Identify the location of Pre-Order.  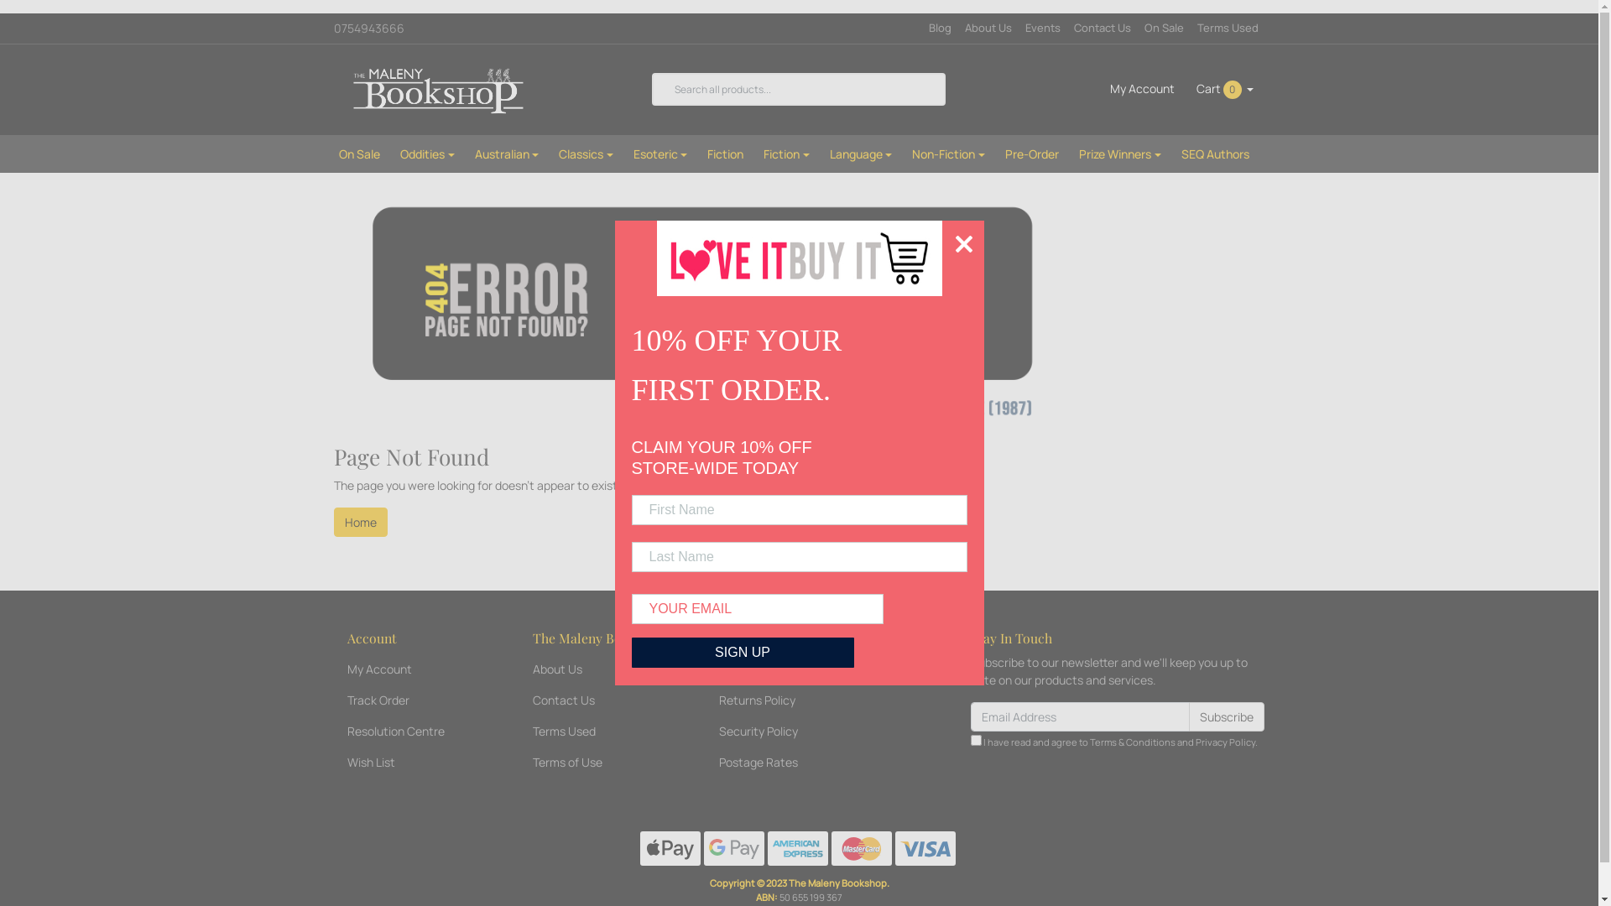
(1032, 154).